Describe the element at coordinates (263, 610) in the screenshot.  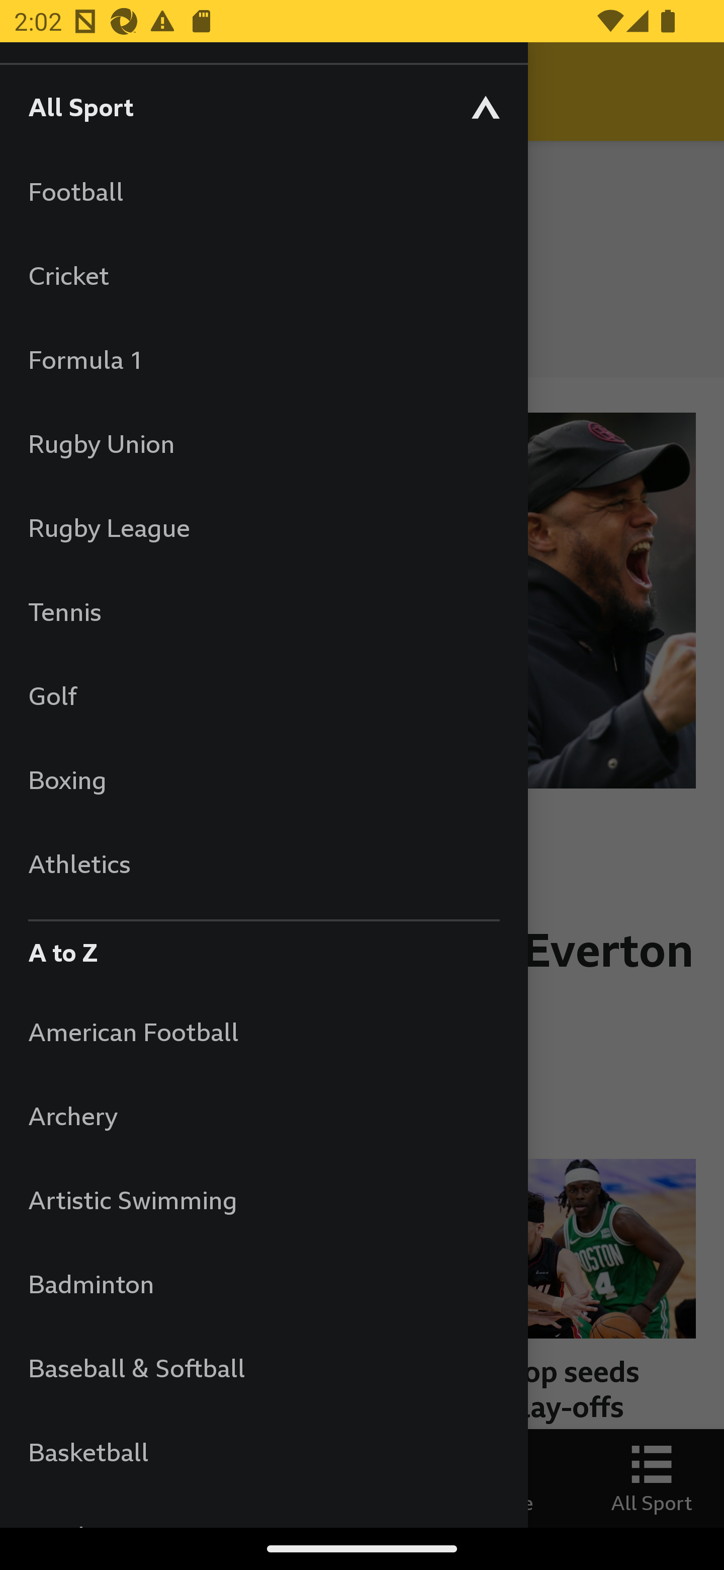
I see `Tennis` at that location.